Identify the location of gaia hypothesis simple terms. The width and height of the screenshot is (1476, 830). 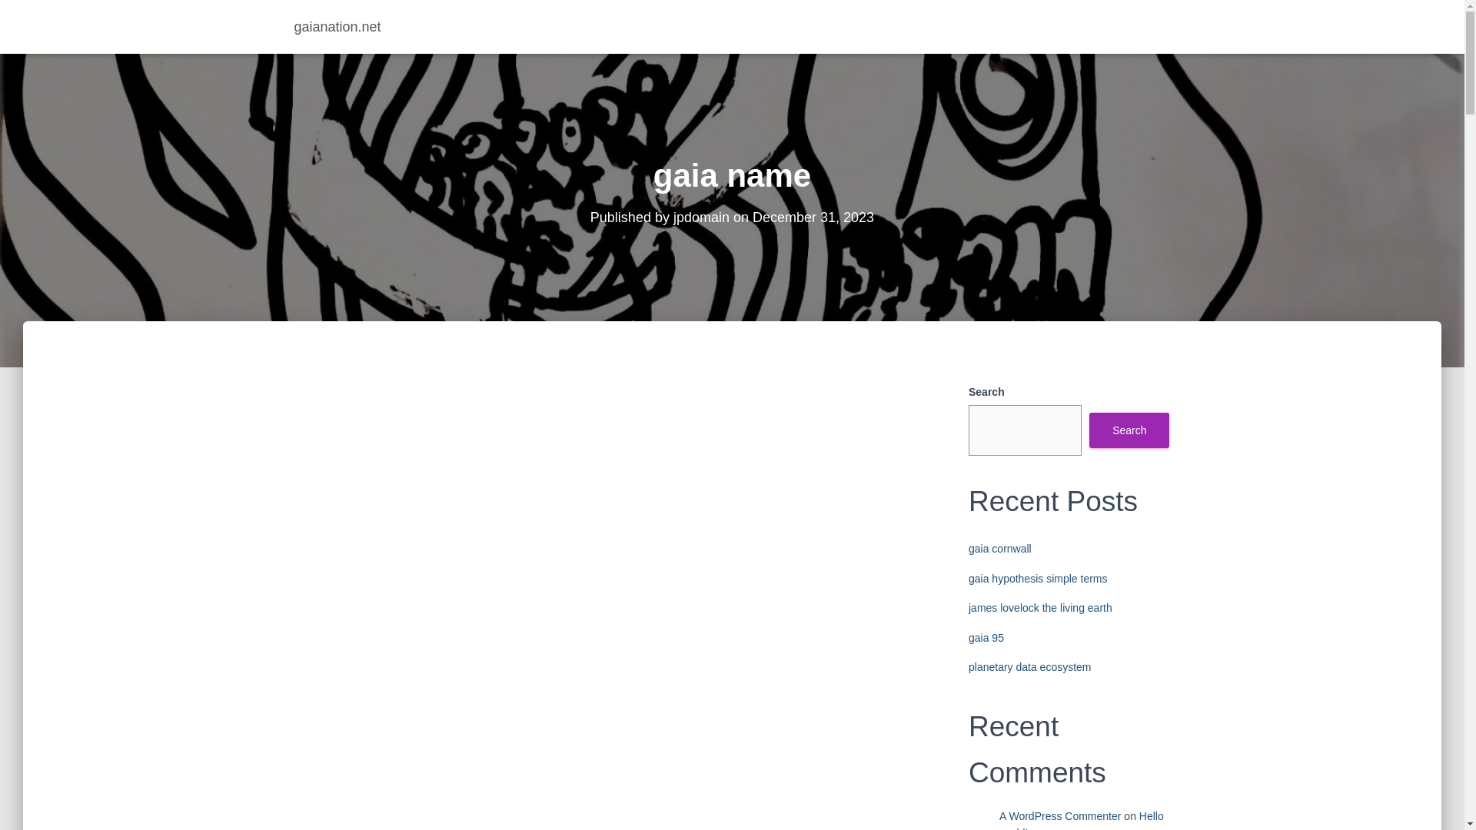
(1038, 579).